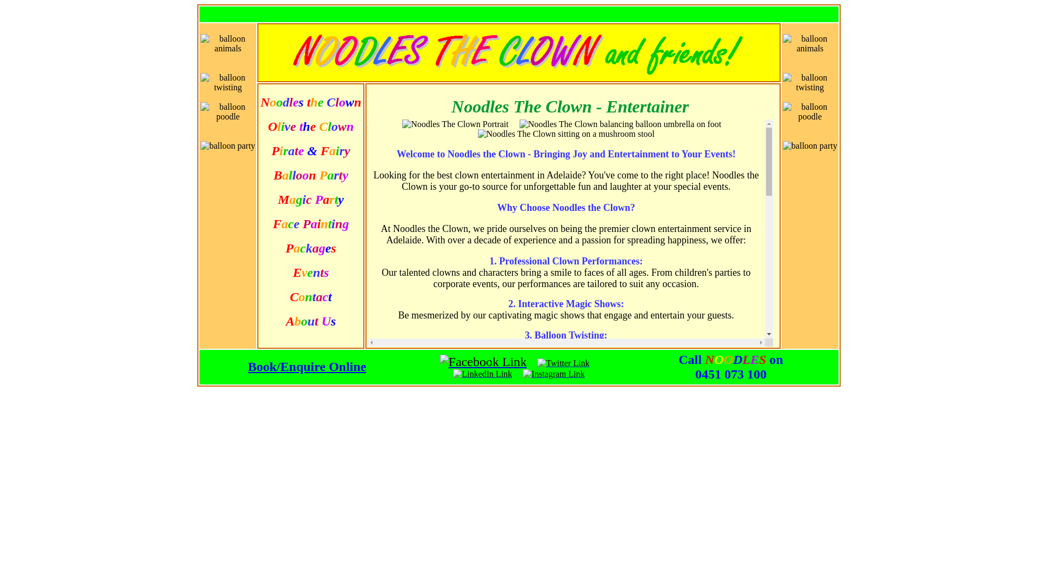 This screenshot has height=584, width=1038. Describe the element at coordinates (585, 486) in the screenshot. I see `Contact us` at that location.